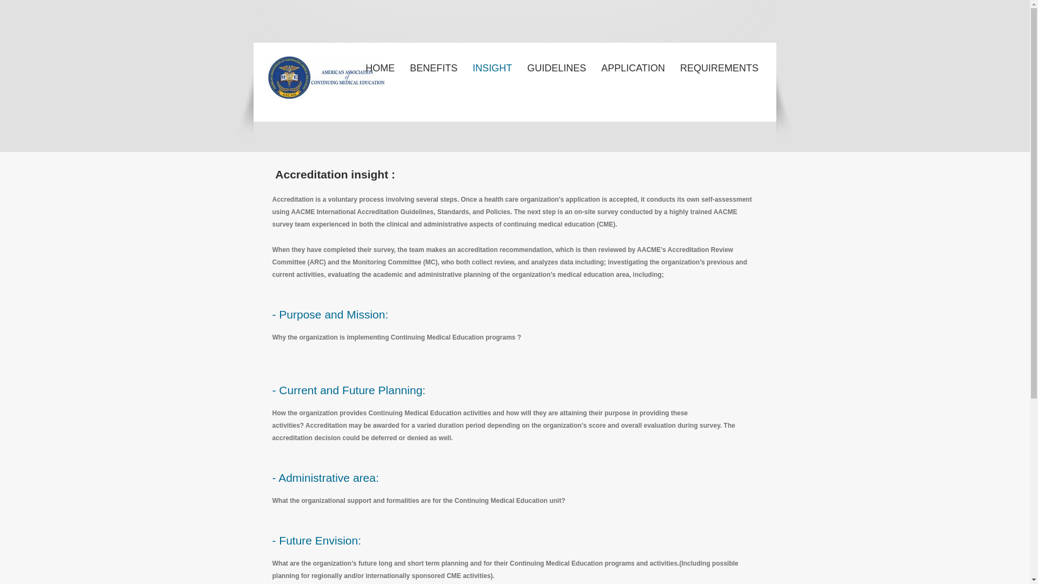 The height and width of the screenshot is (584, 1038). I want to click on REQUIREMENTS, so click(718, 64).